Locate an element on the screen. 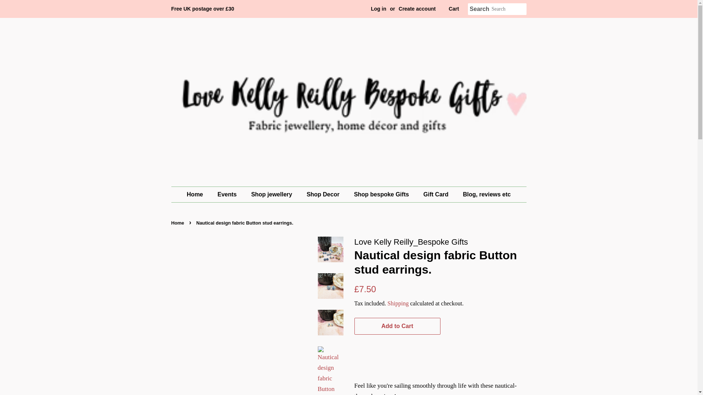  Create account is located at coordinates (417, 9).